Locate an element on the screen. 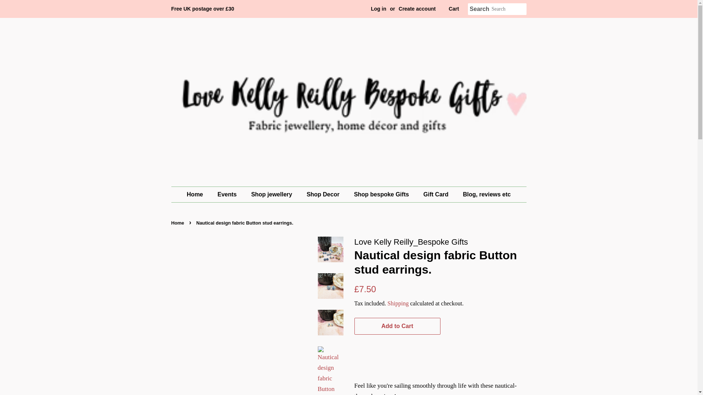  Create account is located at coordinates (417, 9).